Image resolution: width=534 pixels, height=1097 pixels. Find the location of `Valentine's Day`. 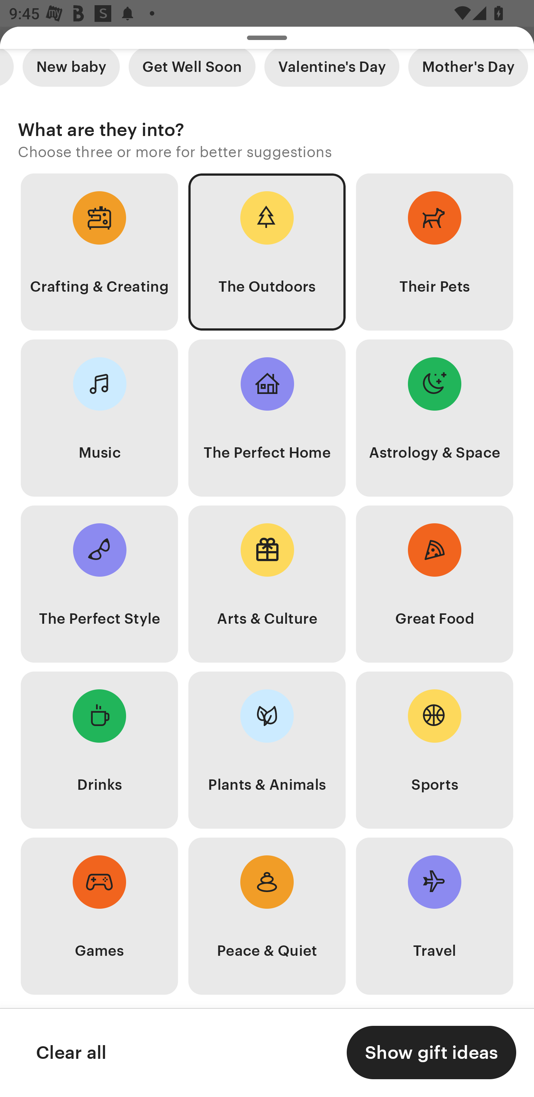

Valentine's Day is located at coordinates (332, 71).